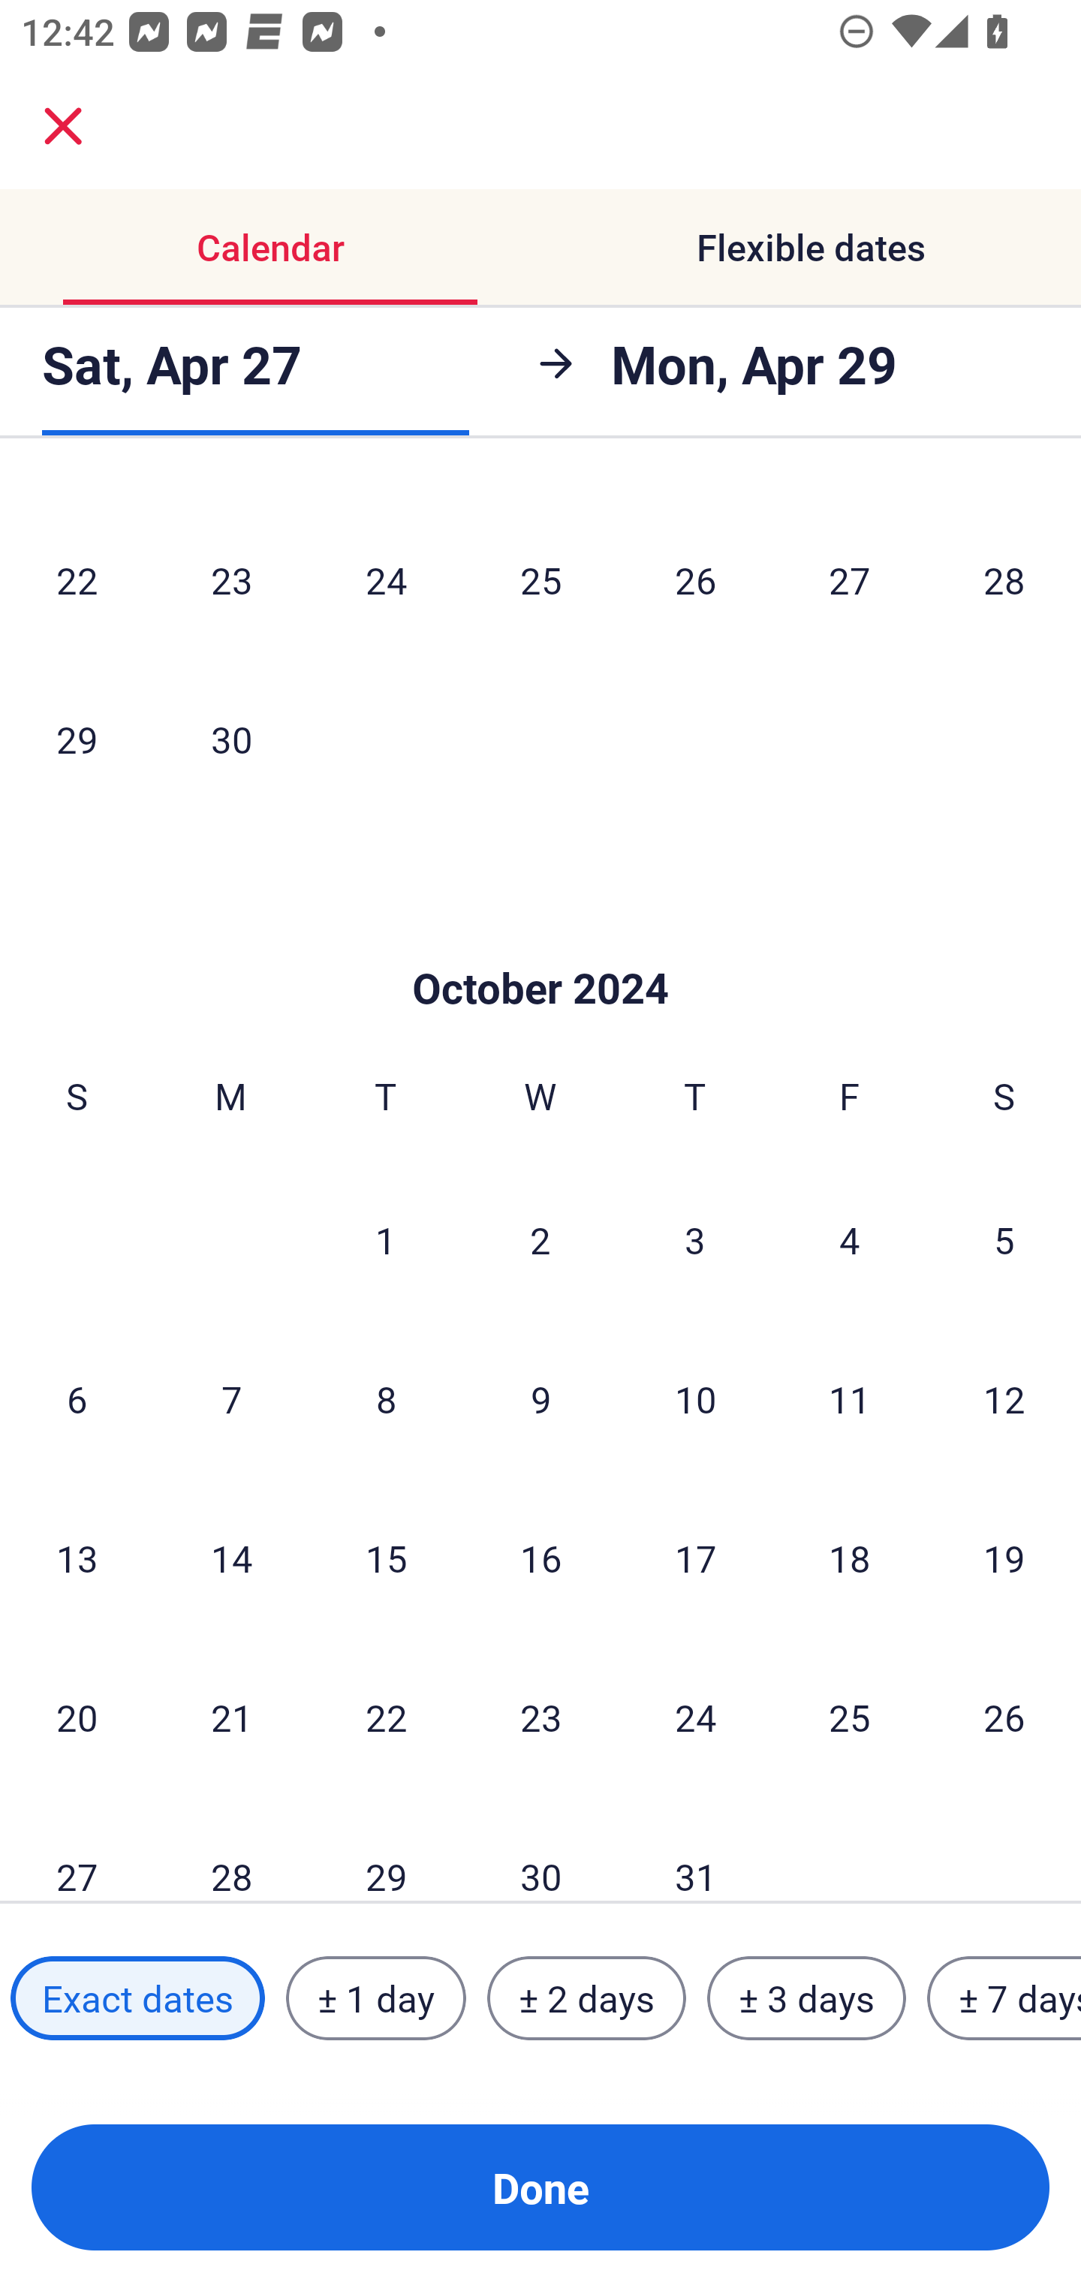 The width and height of the screenshot is (1081, 2282). What do you see at coordinates (850, 1240) in the screenshot?
I see `4 Friday, October 4, 2024` at bounding box center [850, 1240].